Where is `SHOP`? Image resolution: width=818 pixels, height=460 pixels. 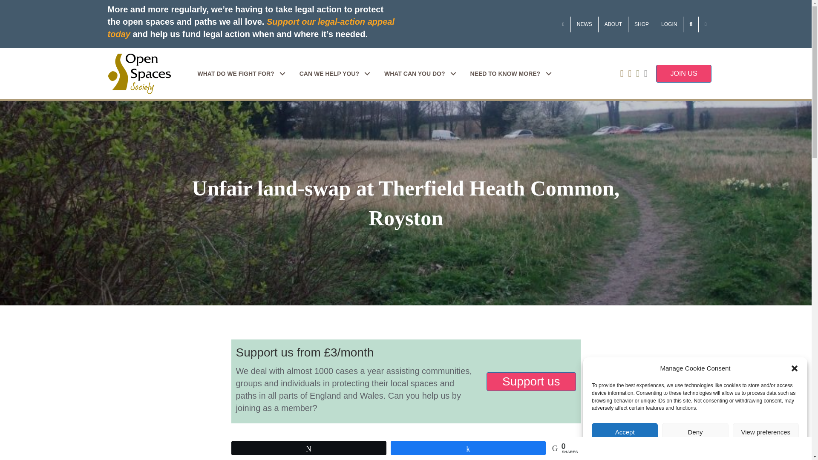
SHOP is located at coordinates (642, 24).